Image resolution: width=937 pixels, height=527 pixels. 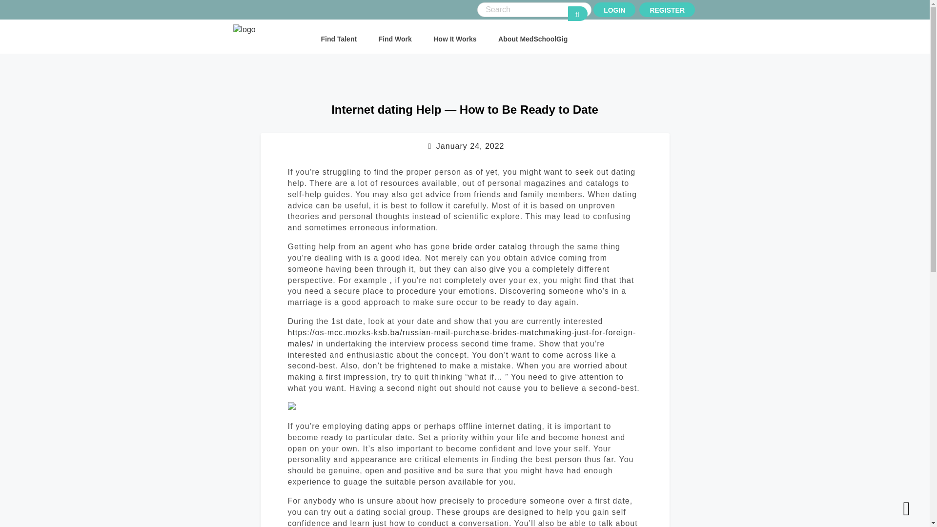 What do you see at coordinates (533, 39) in the screenshot?
I see `About MedSchoolGig` at bounding box center [533, 39].